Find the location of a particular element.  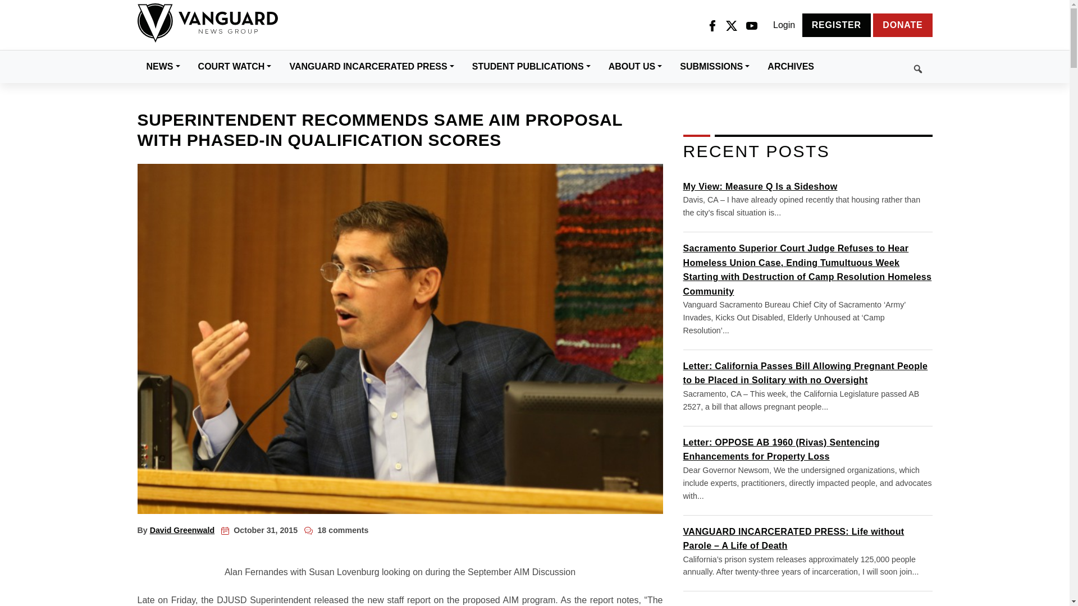

Login is located at coordinates (784, 25).